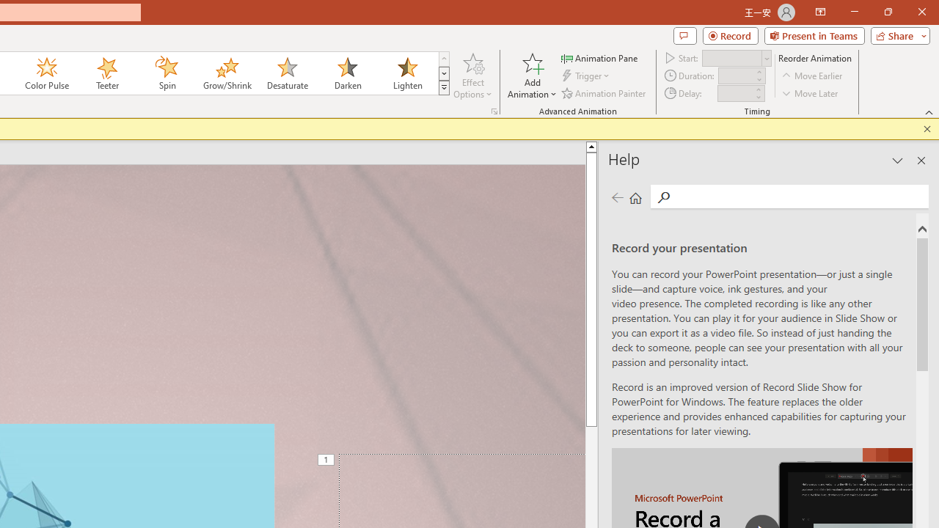  I want to click on Move Later, so click(811, 92).